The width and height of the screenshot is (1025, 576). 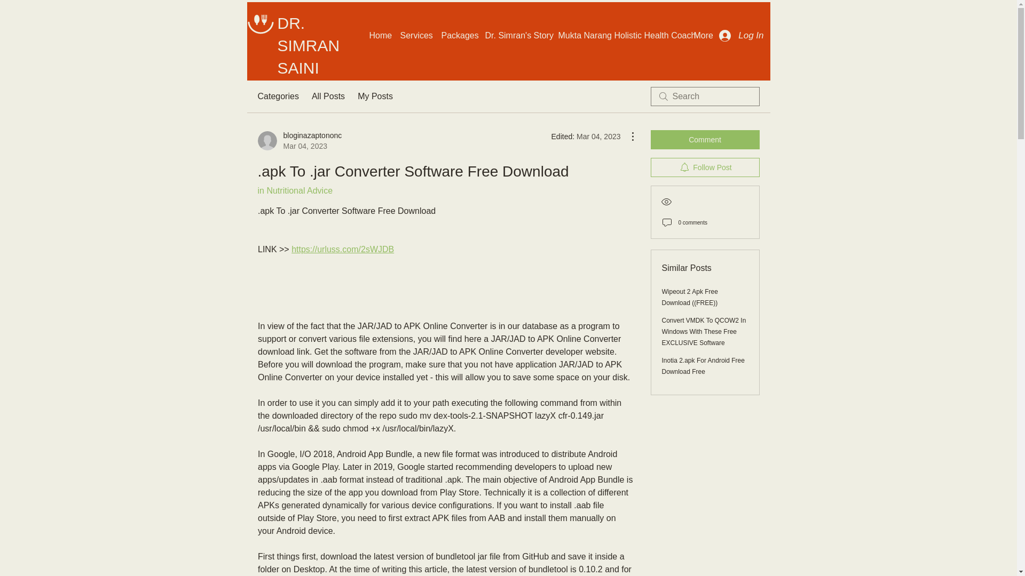 What do you see at coordinates (705, 167) in the screenshot?
I see `Follow Post` at bounding box center [705, 167].